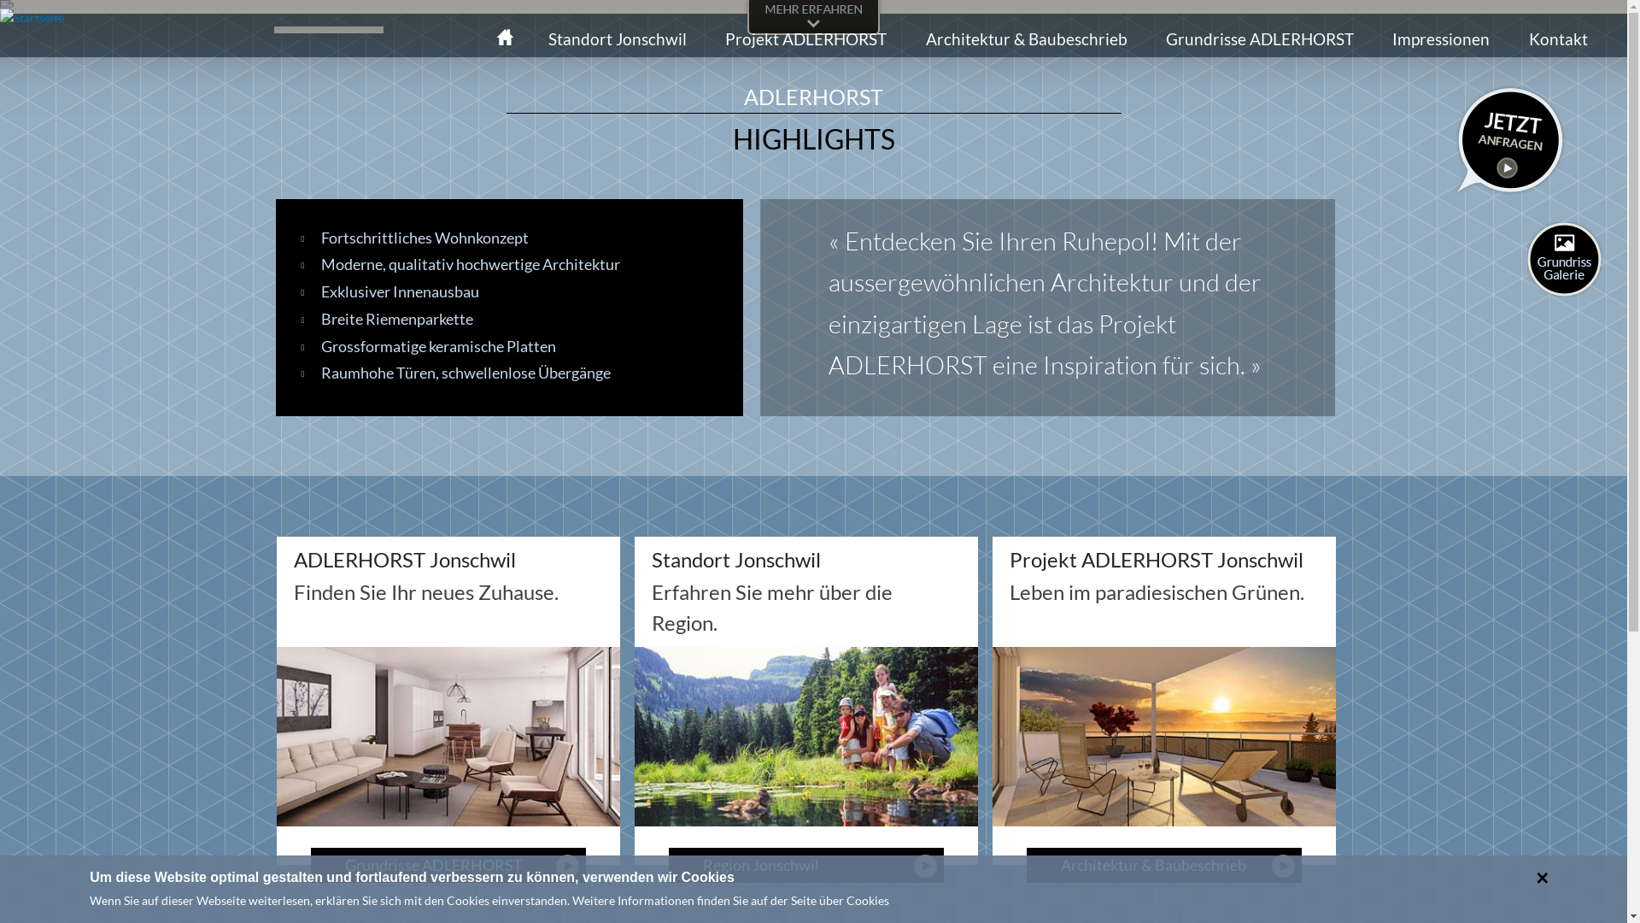 The height and width of the screenshot is (923, 1640). What do you see at coordinates (448, 865) in the screenshot?
I see `Grundrisse ADLERHORST` at bounding box center [448, 865].